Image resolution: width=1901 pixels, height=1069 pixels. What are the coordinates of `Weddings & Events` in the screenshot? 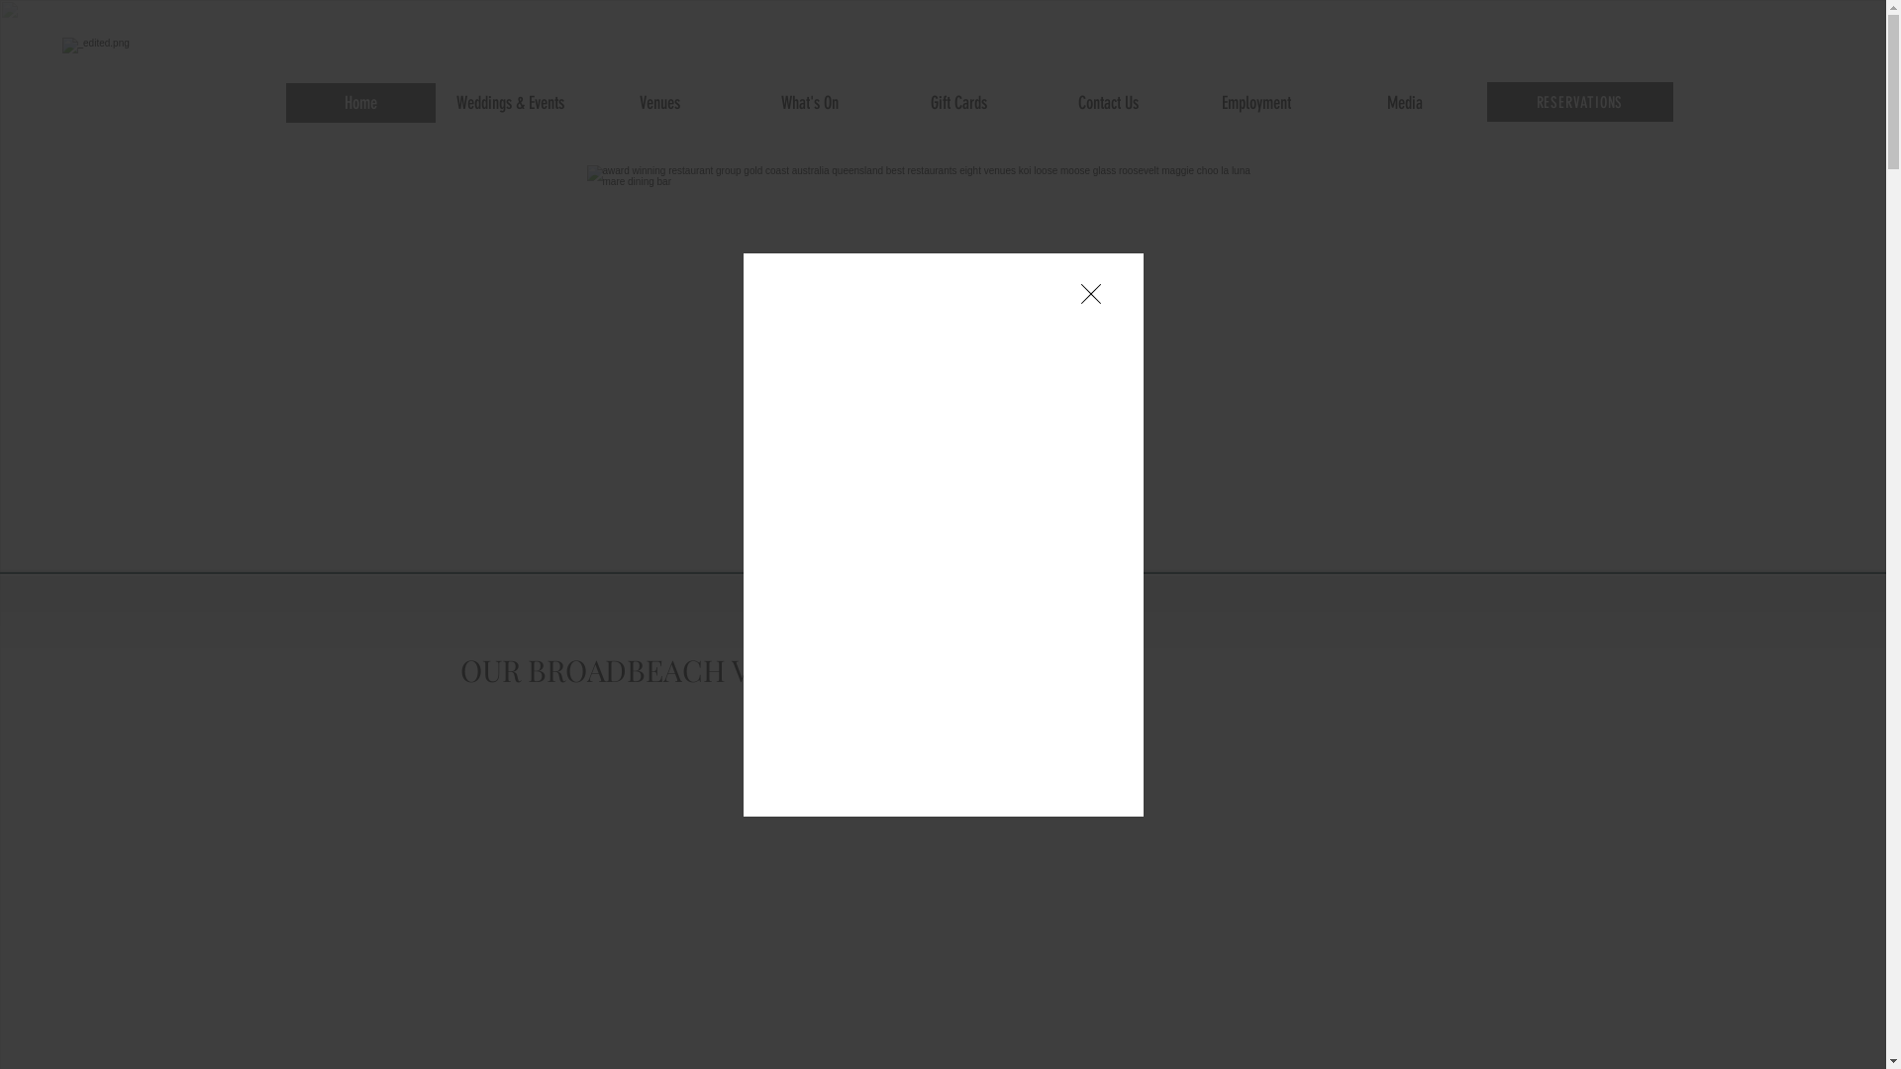 It's located at (511, 103).